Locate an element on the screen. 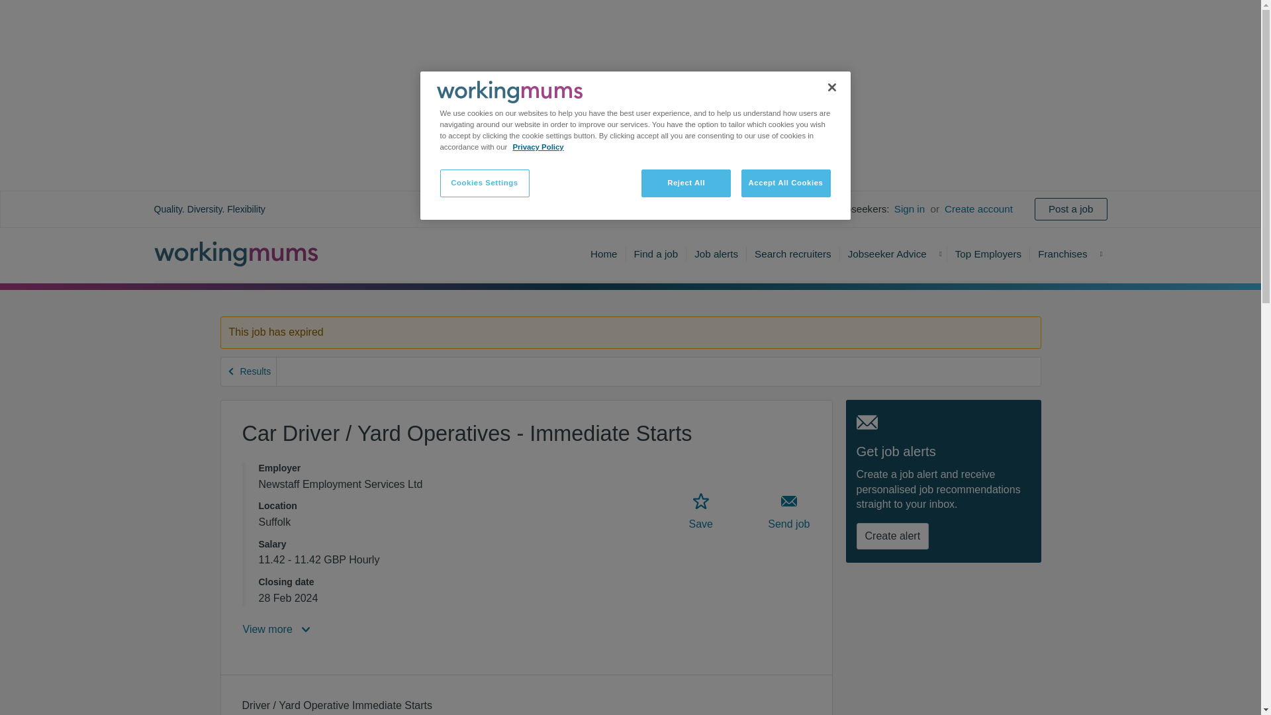  View more is located at coordinates (277, 629).